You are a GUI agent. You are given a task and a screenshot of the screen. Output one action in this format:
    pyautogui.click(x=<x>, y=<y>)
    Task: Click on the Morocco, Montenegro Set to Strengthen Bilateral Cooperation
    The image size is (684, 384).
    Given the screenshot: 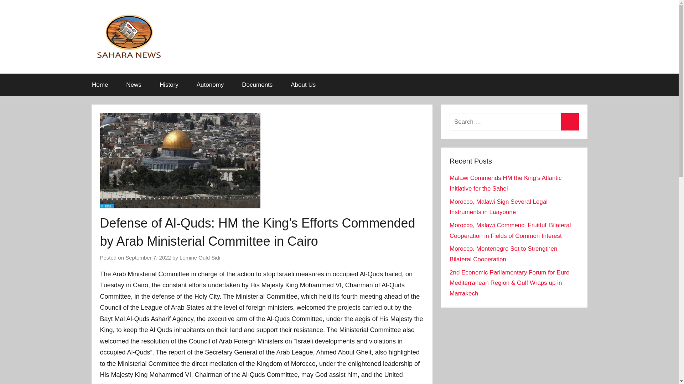 What is the action you would take?
    pyautogui.click(x=503, y=254)
    